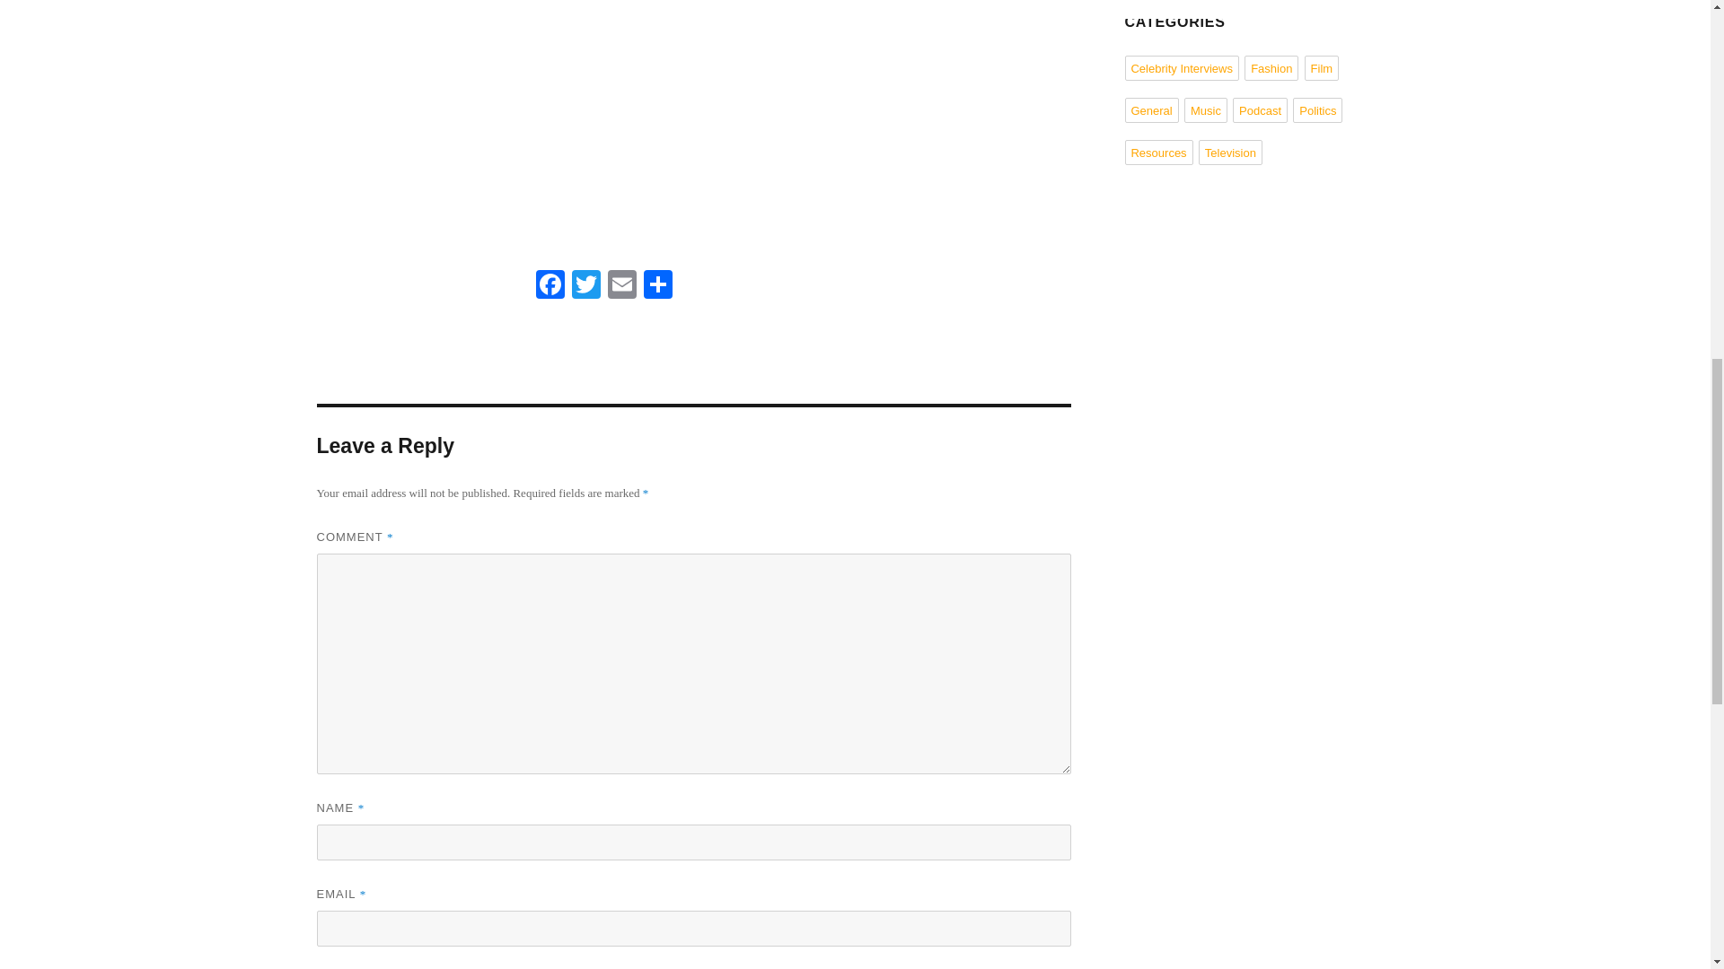 This screenshot has height=969, width=1724. What do you see at coordinates (1150, 110) in the screenshot?
I see `General` at bounding box center [1150, 110].